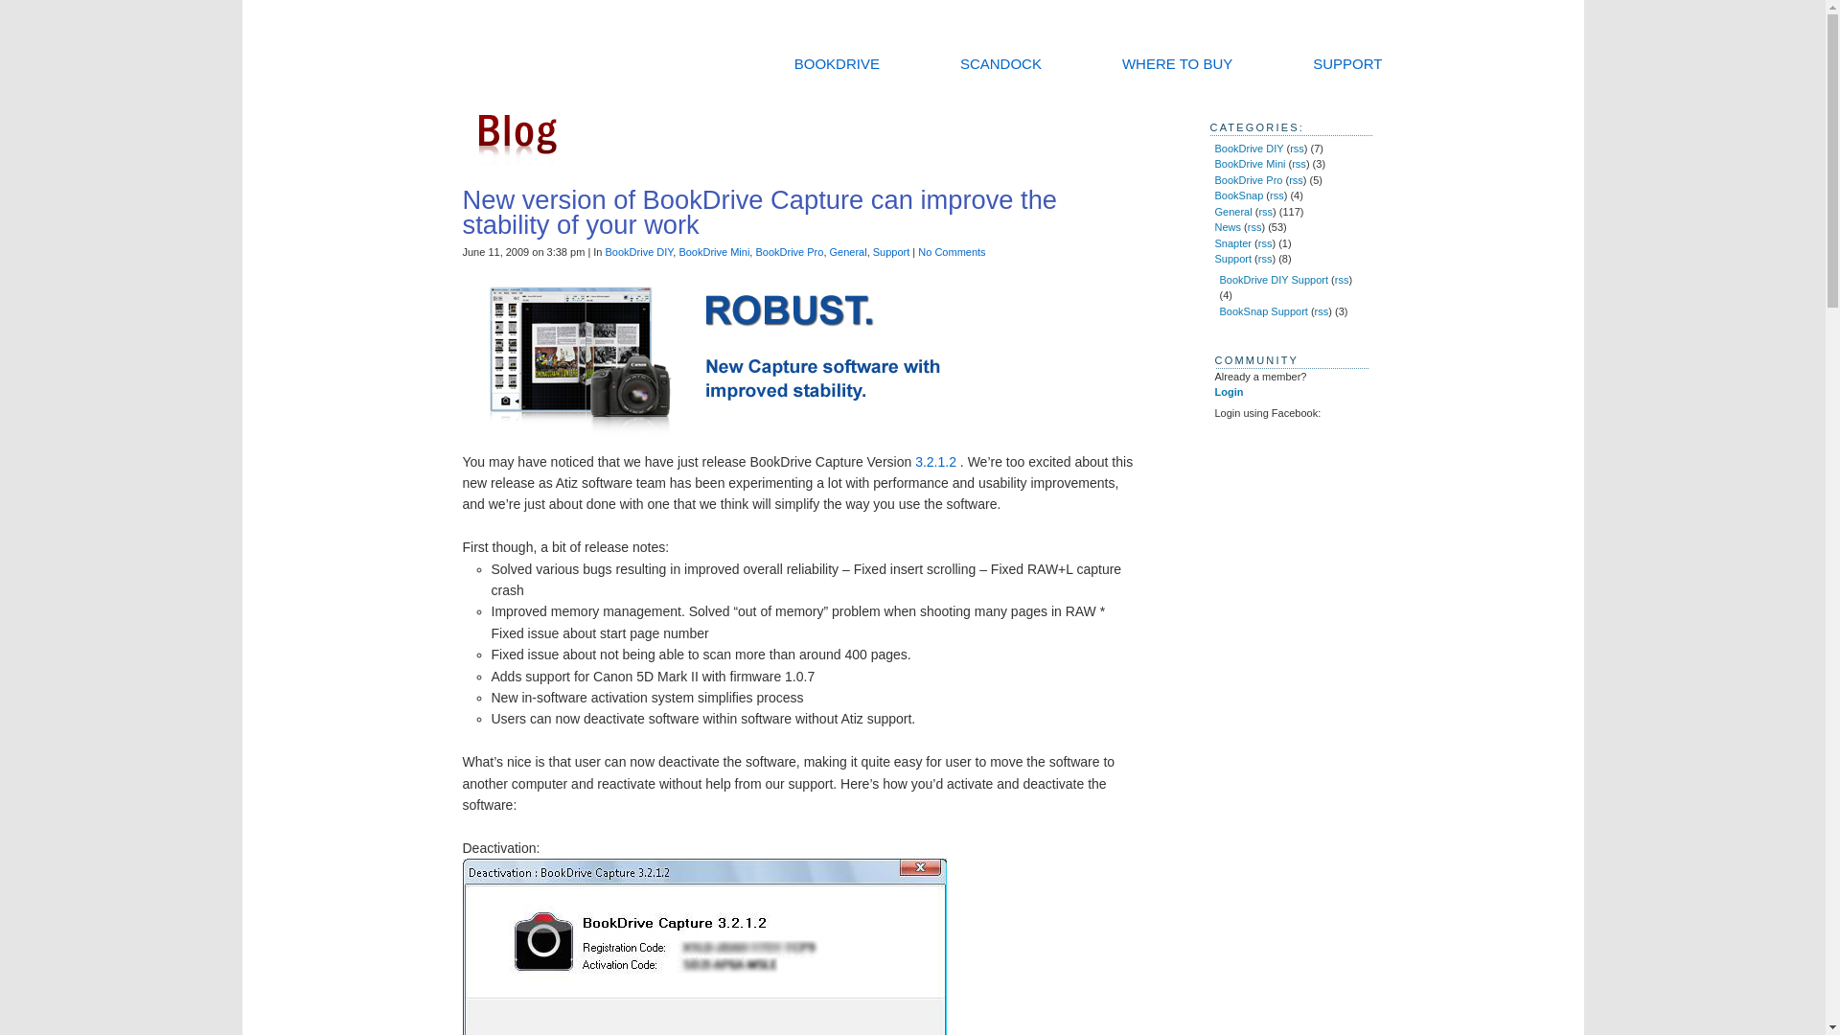  What do you see at coordinates (935, 462) in the screenshot?
I see `3.2.1.2` at bounding box center [935, 462].